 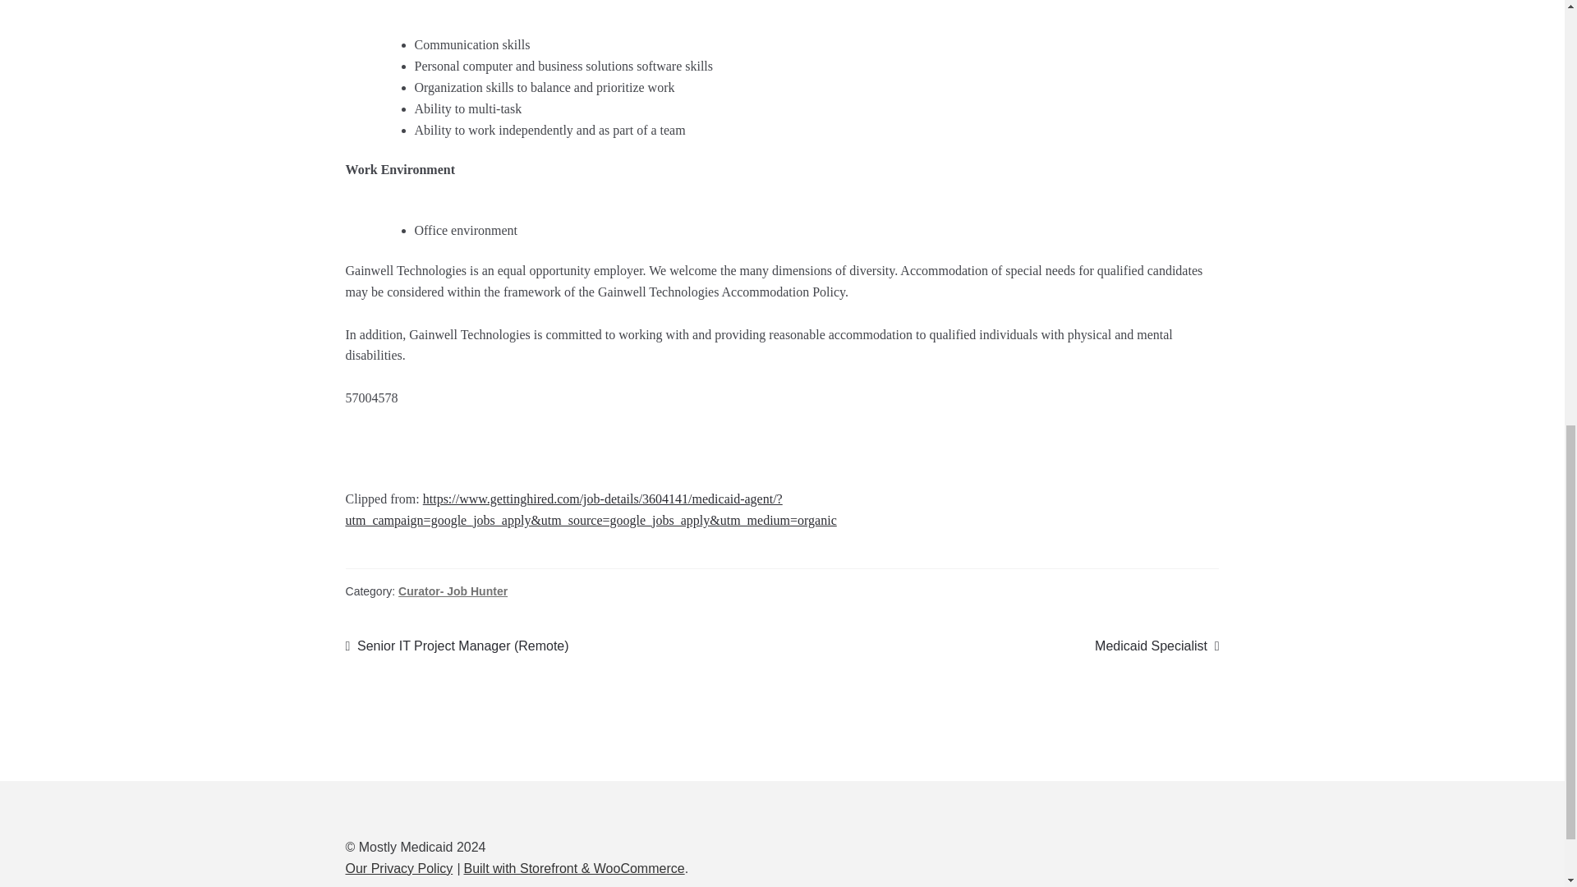 I want to click on WooCommerce - The Best eCommerce Platform for WordPress, so click(x=573, y=867).